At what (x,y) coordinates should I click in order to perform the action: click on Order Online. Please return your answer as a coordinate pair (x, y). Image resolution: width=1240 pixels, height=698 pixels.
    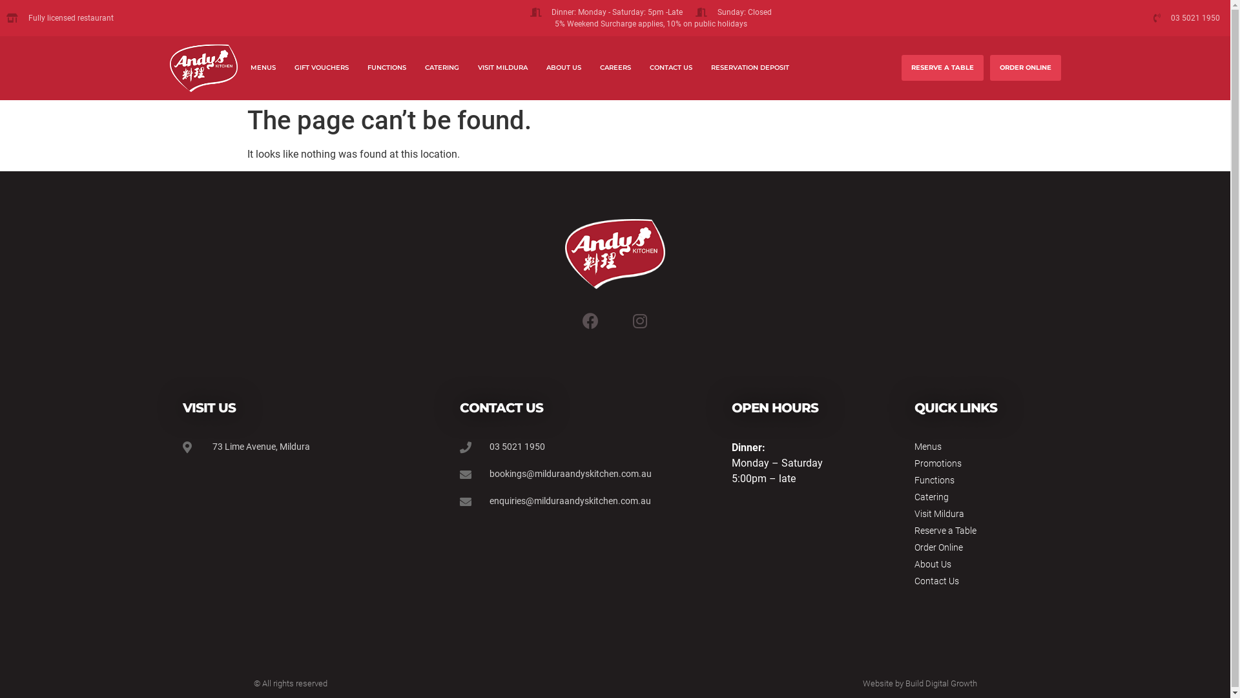
    Looking at the image, I should click on (980, 548).